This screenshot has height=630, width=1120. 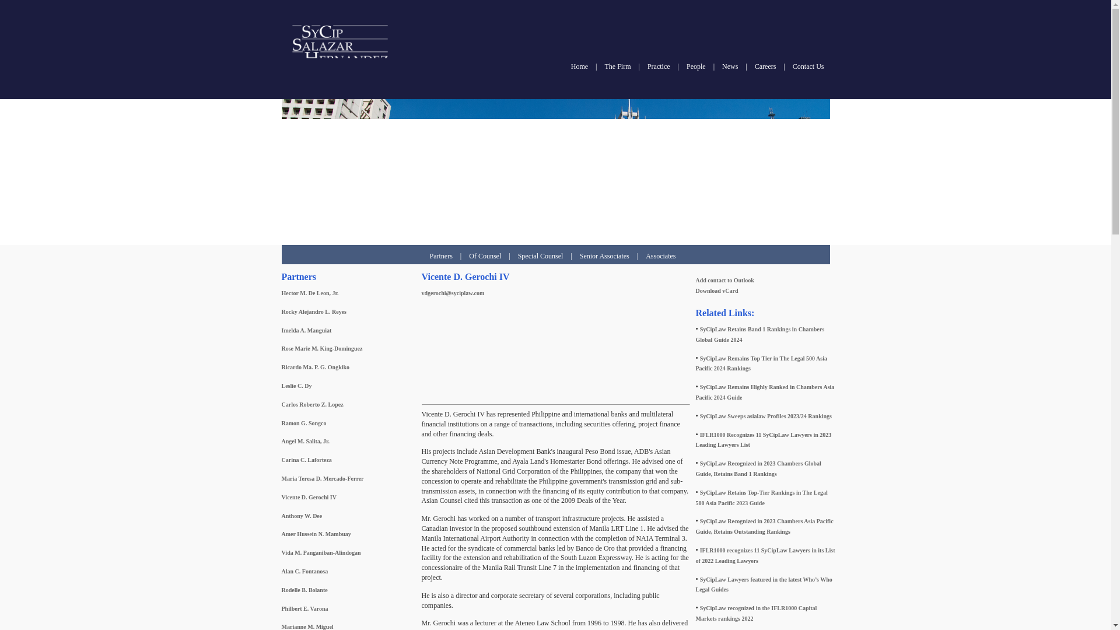 I want to click on Carina C. Laforteza, so click(x=306, y=460).